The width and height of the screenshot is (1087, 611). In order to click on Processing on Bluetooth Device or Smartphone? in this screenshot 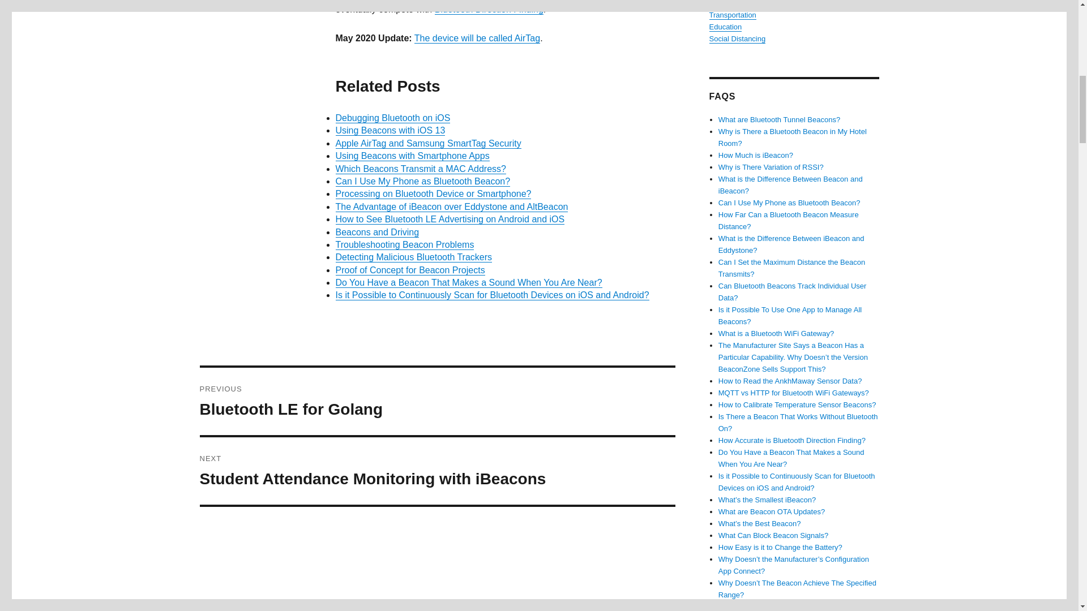, I will do `click(433, 193)`.